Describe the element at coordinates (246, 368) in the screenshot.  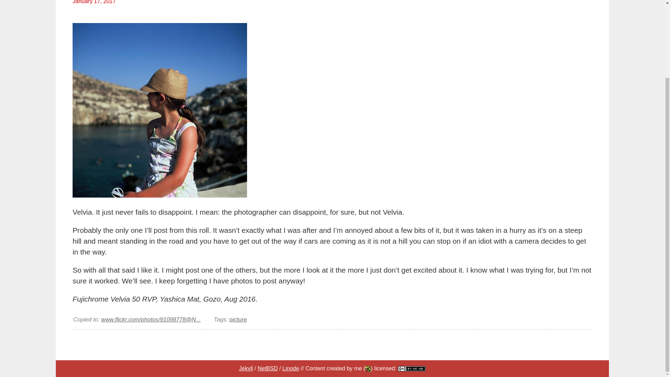
I see `Jekyll` at that location.